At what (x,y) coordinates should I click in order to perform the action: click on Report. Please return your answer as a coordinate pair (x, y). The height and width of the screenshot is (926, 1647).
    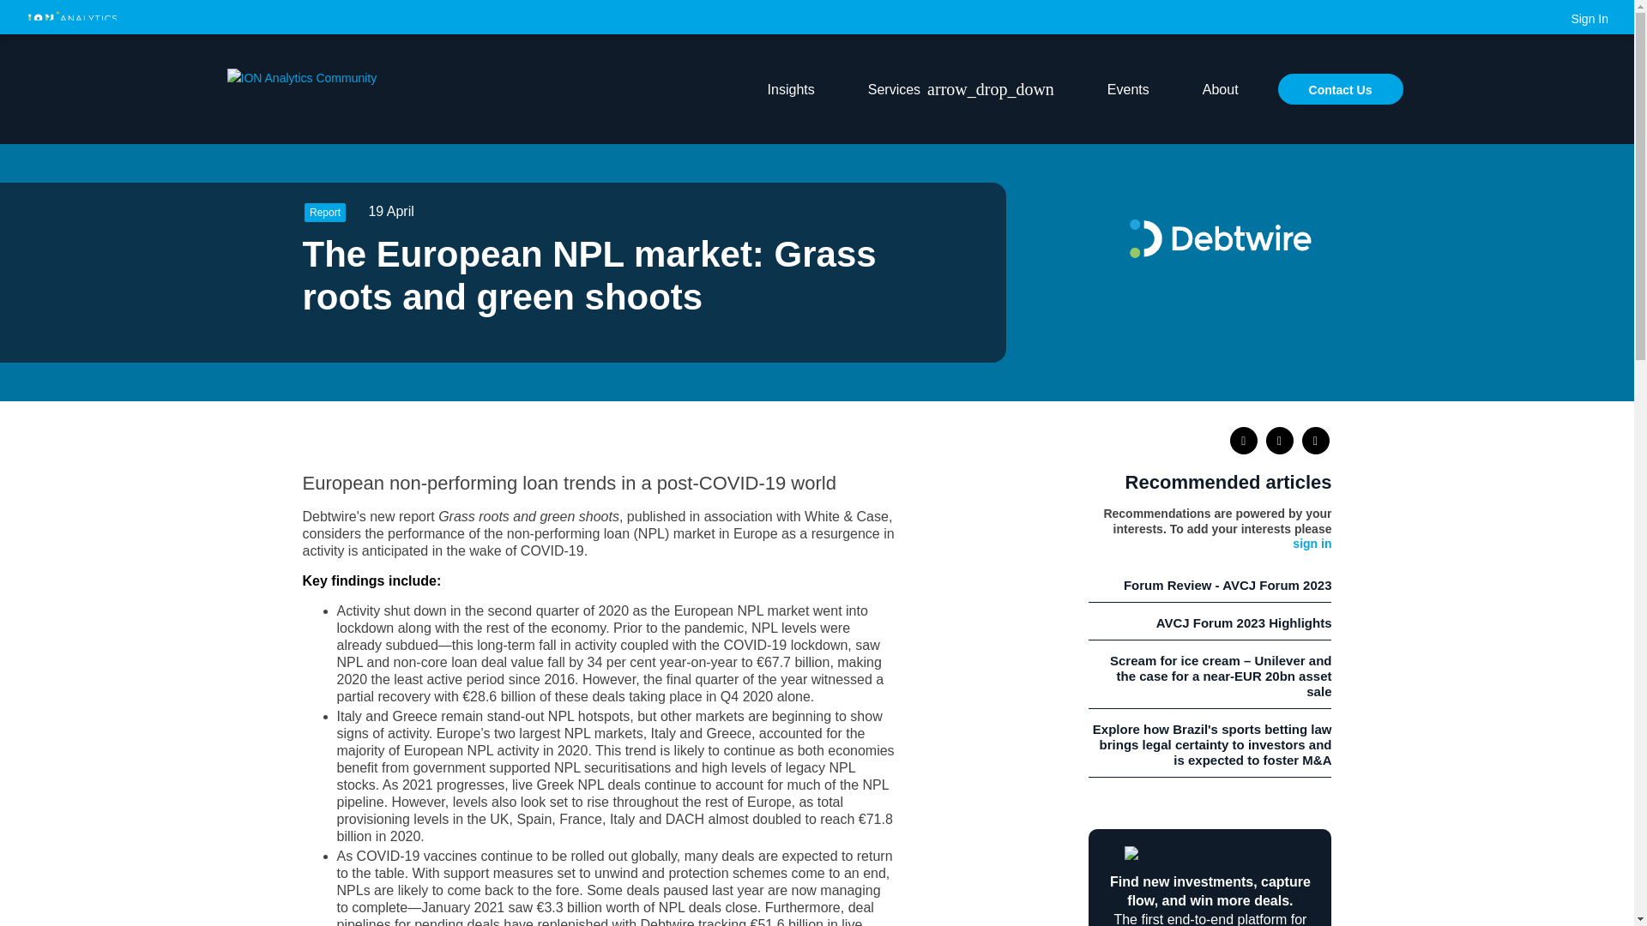
    Looking at the image, I should click on (325, 213).